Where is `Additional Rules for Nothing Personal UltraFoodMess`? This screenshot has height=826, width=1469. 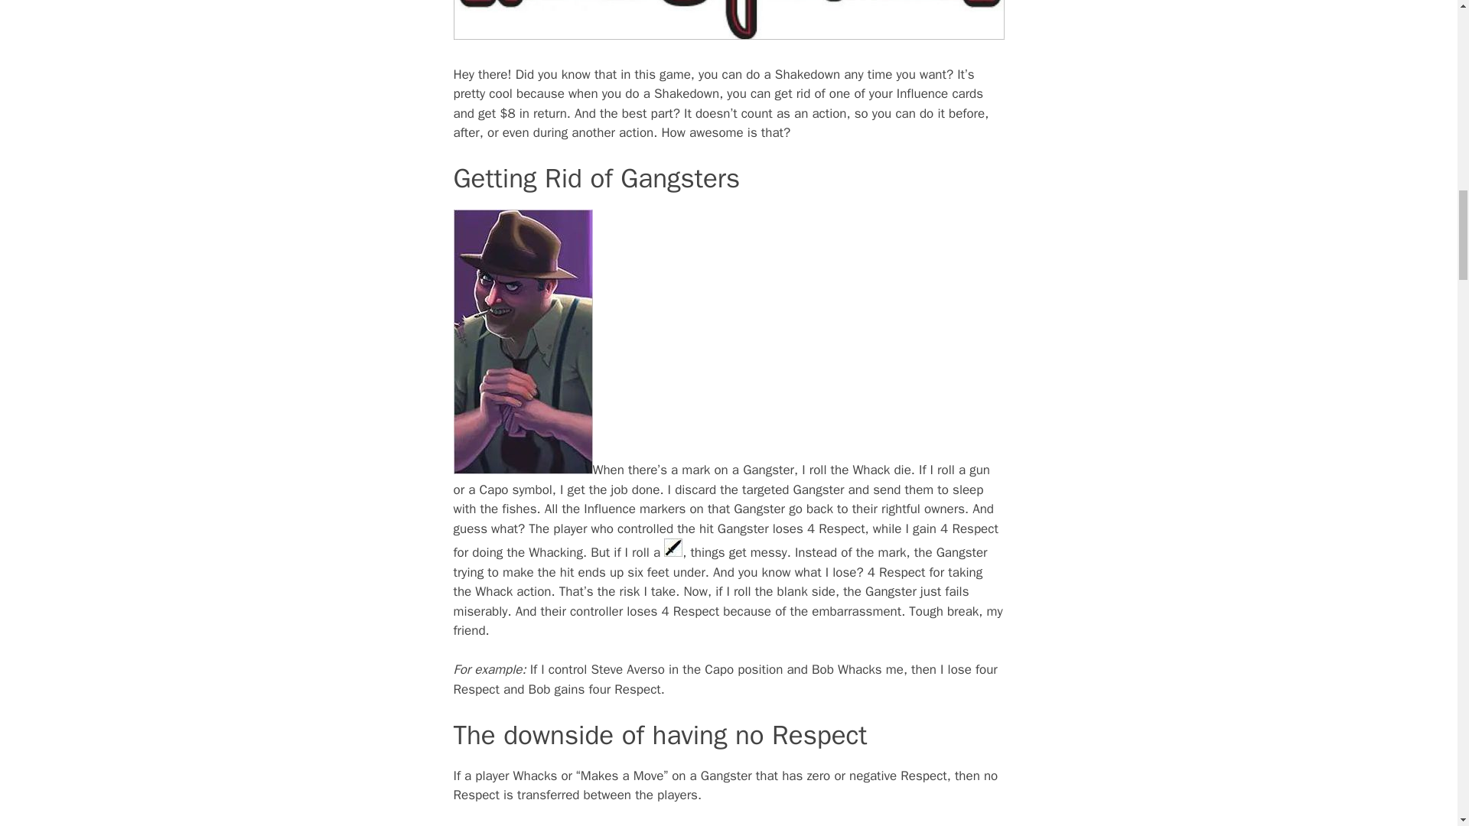
Additional Rules for Nothing Personal UltraFoodMess is located at coordinates (673, 548).